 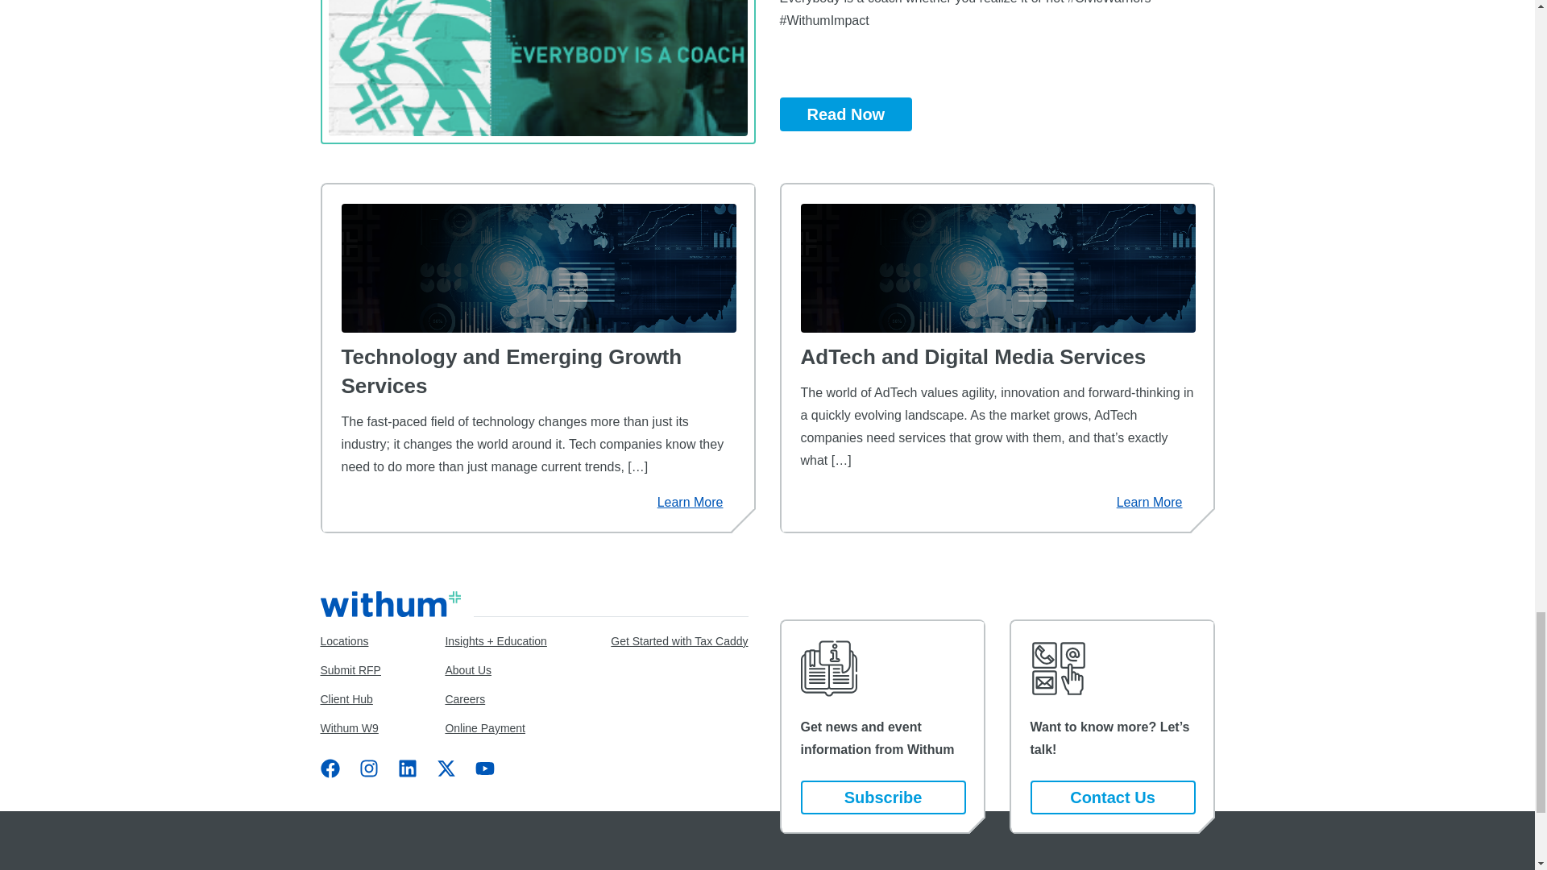 What do you see at coordinates (485, 768) in the screenshot?
I see `youtube` at bounding box center [485, 768].